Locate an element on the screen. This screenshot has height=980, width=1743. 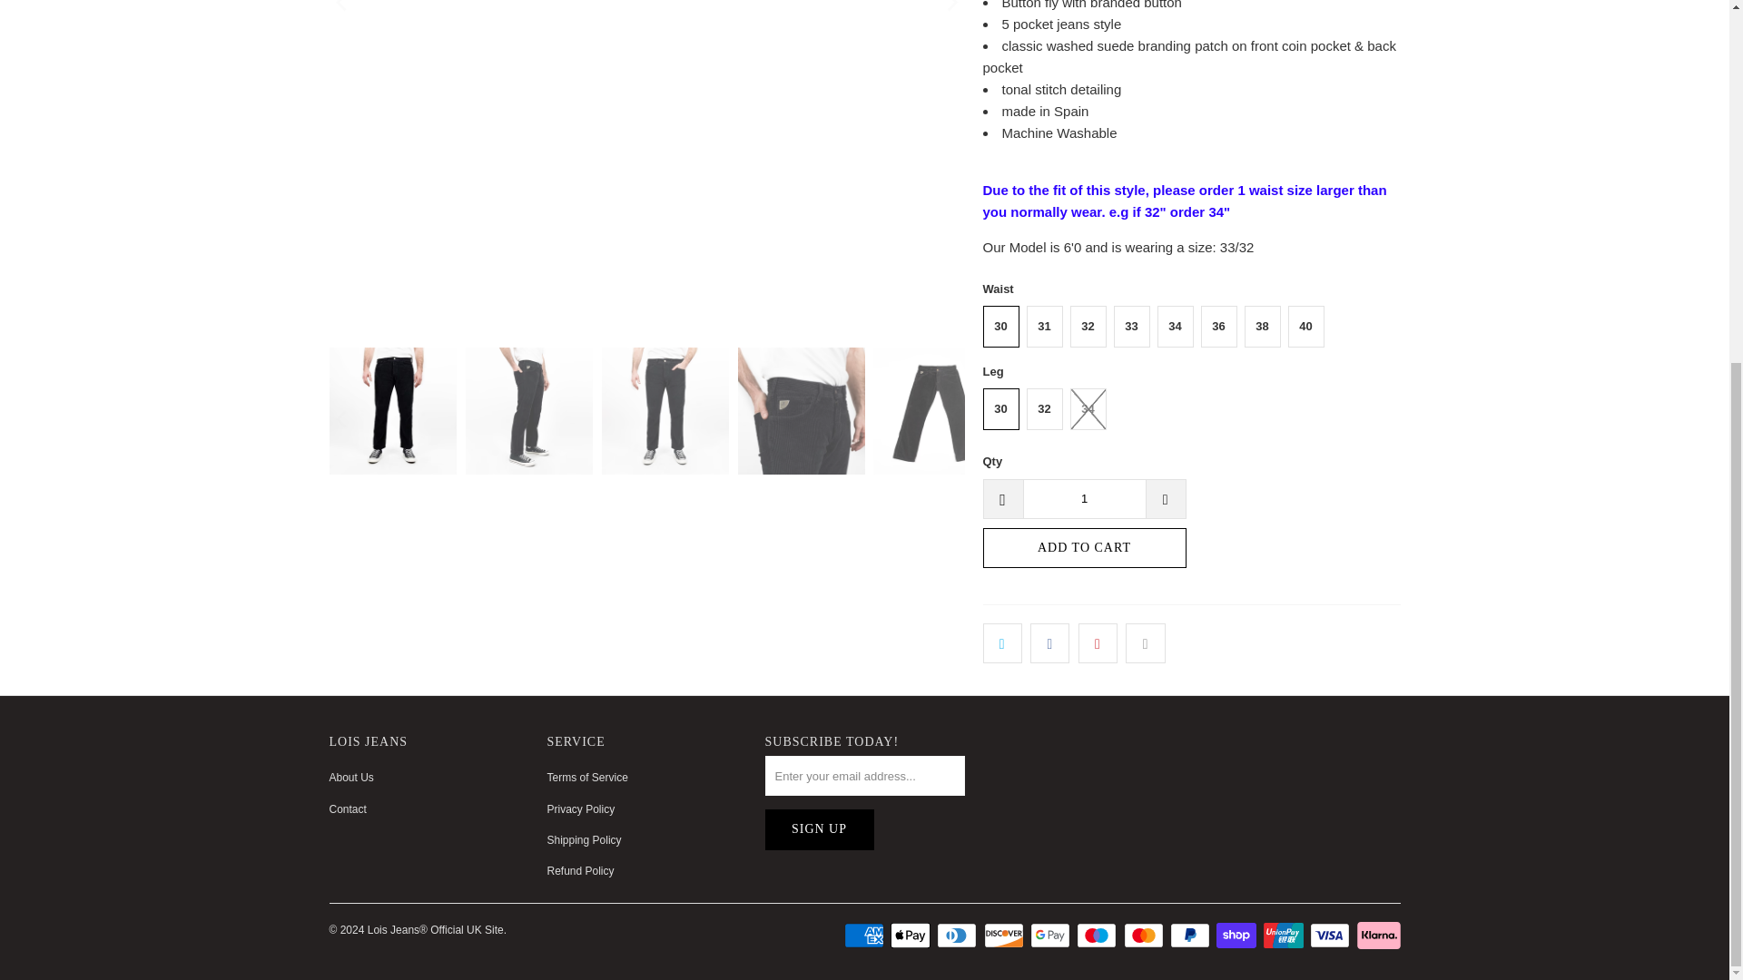
Klarna is located at coordinates (1377, 936).